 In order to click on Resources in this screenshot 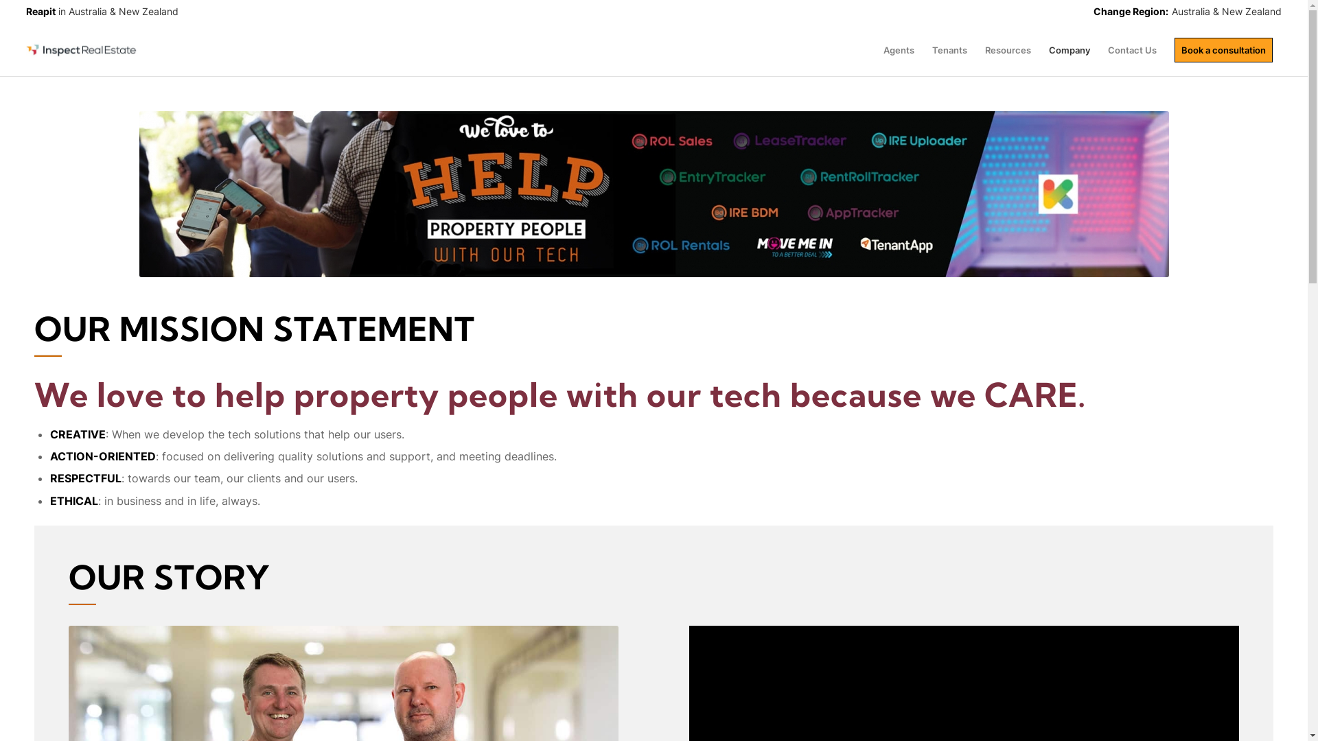, I will do `click(1008, 51)`.